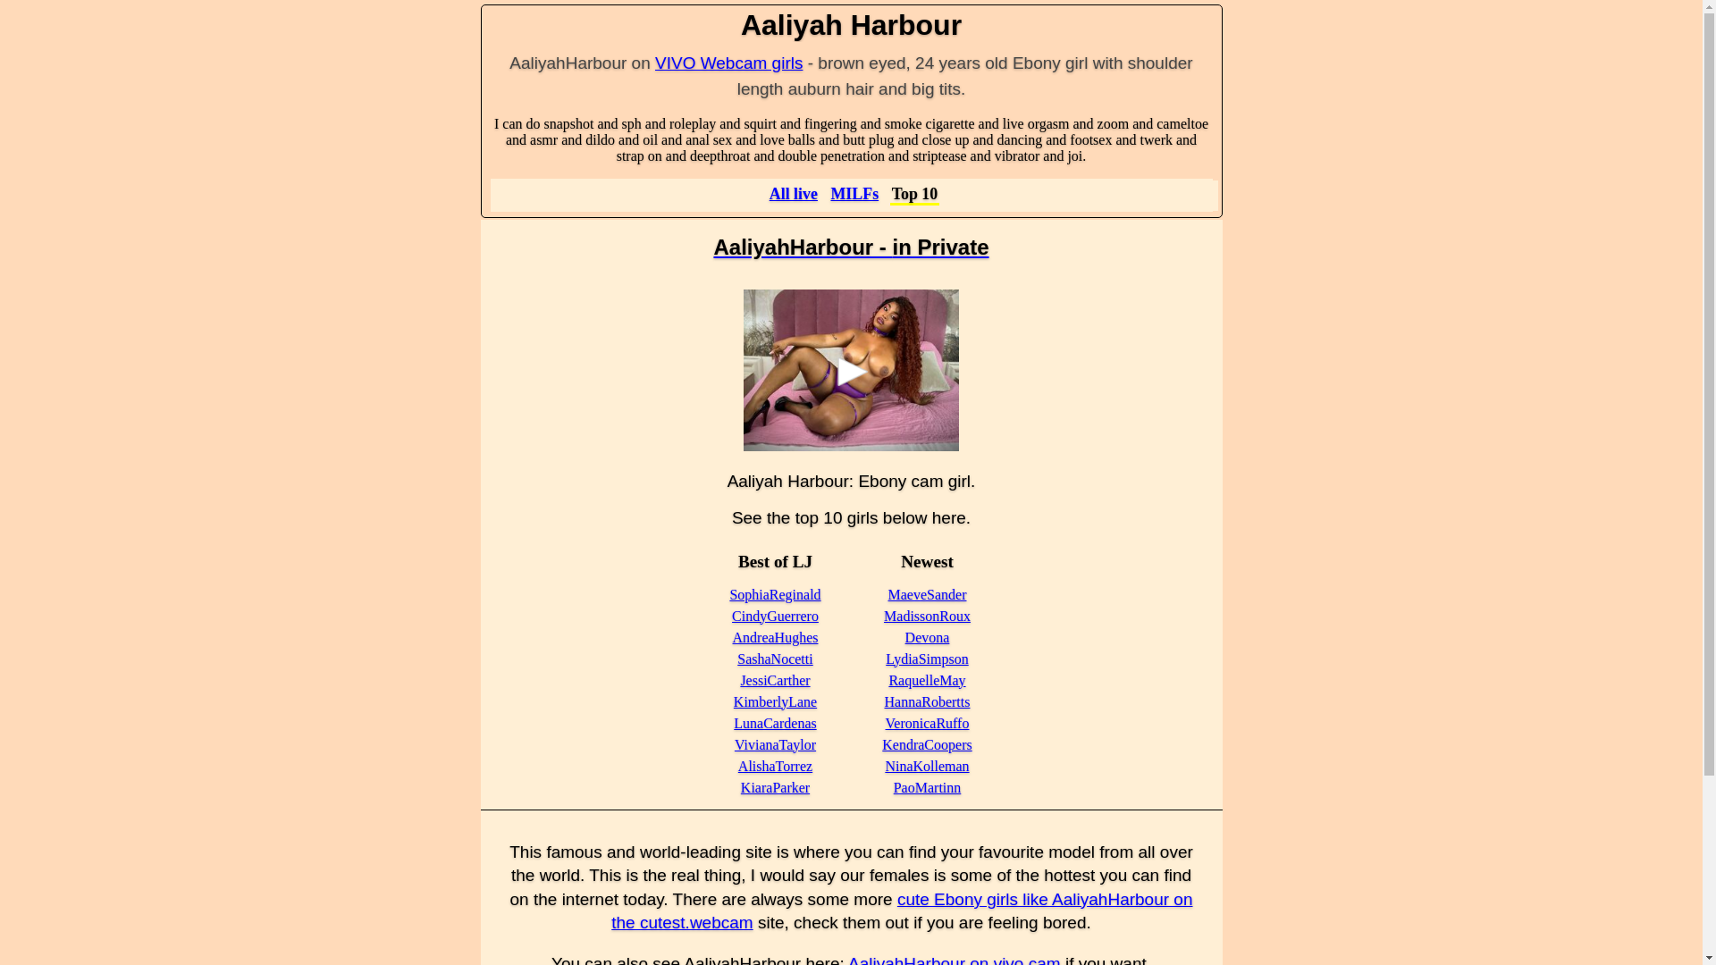  What do you see at coordinates (854, 193) in the screenshot?
I see `MILFs` at bounding box center [854, 193].